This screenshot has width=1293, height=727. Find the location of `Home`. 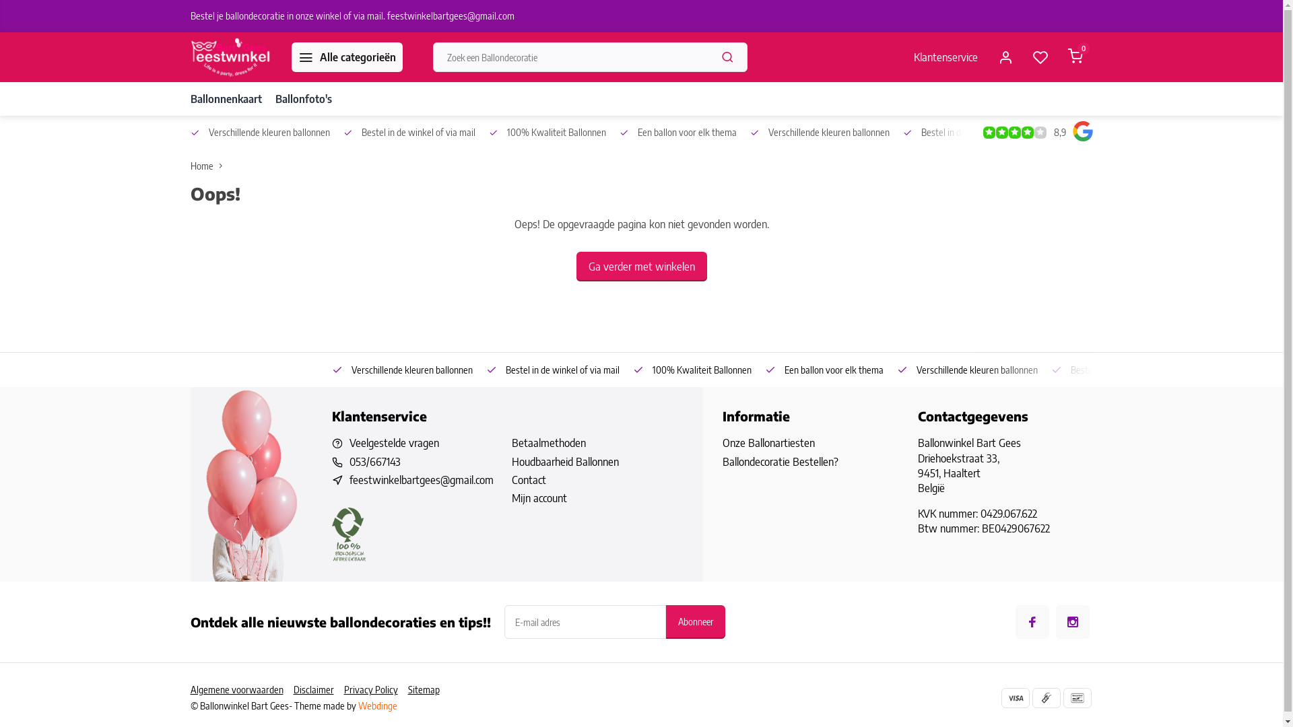

Home is located at coordinates (209, 166).